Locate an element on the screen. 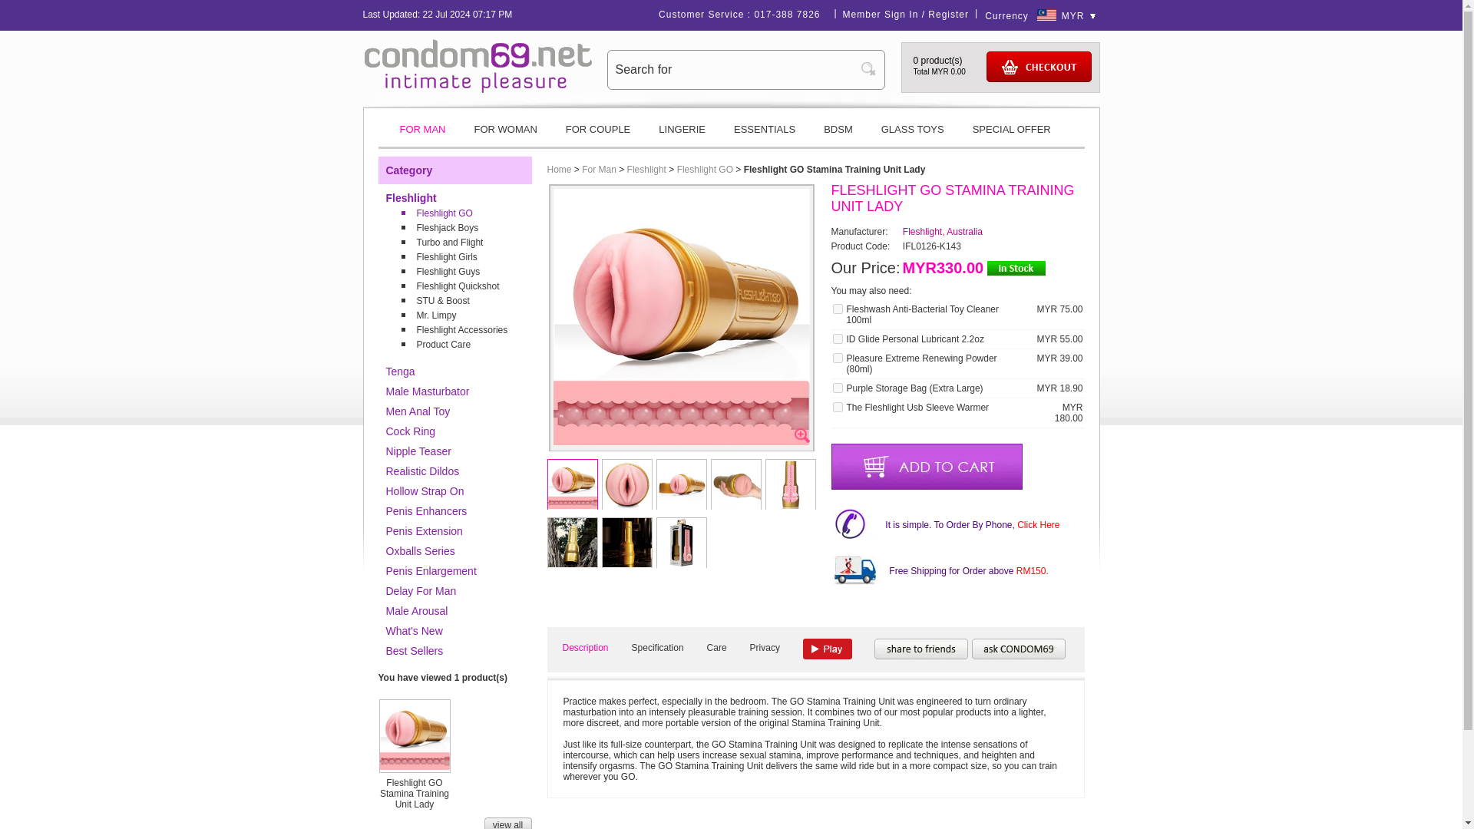 The height and width of the screenshot is (829, 1474). MYR is located at coordinates (1079, 16).